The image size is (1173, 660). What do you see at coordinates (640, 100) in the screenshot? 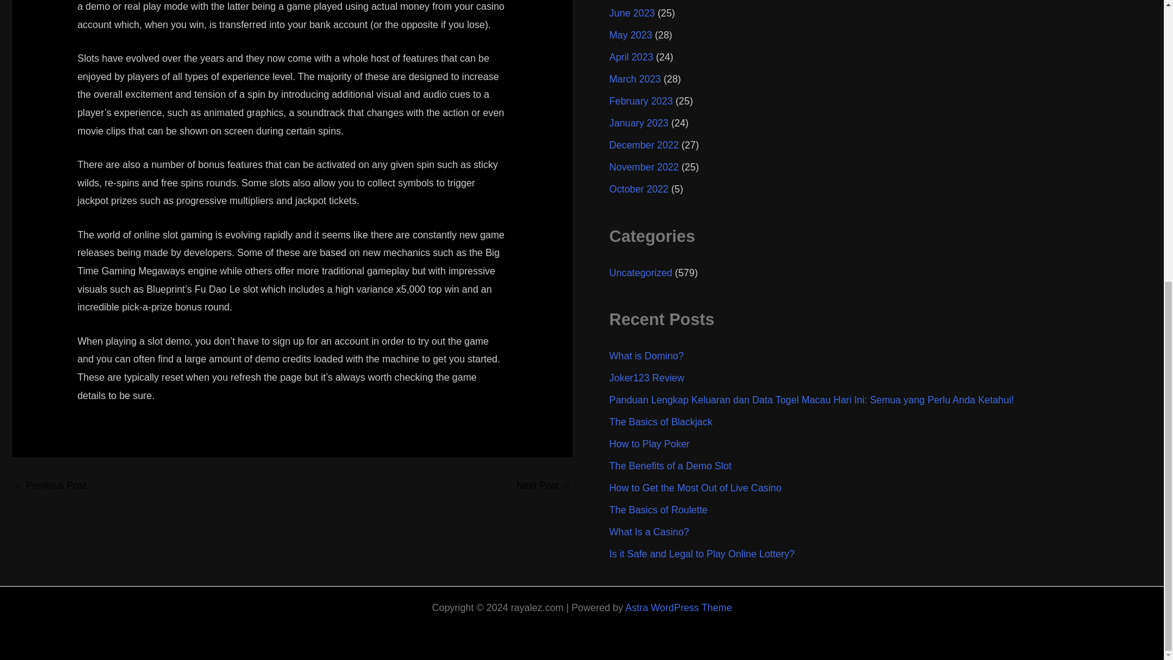
I see `February 2023` at bounding box center [640, 100].